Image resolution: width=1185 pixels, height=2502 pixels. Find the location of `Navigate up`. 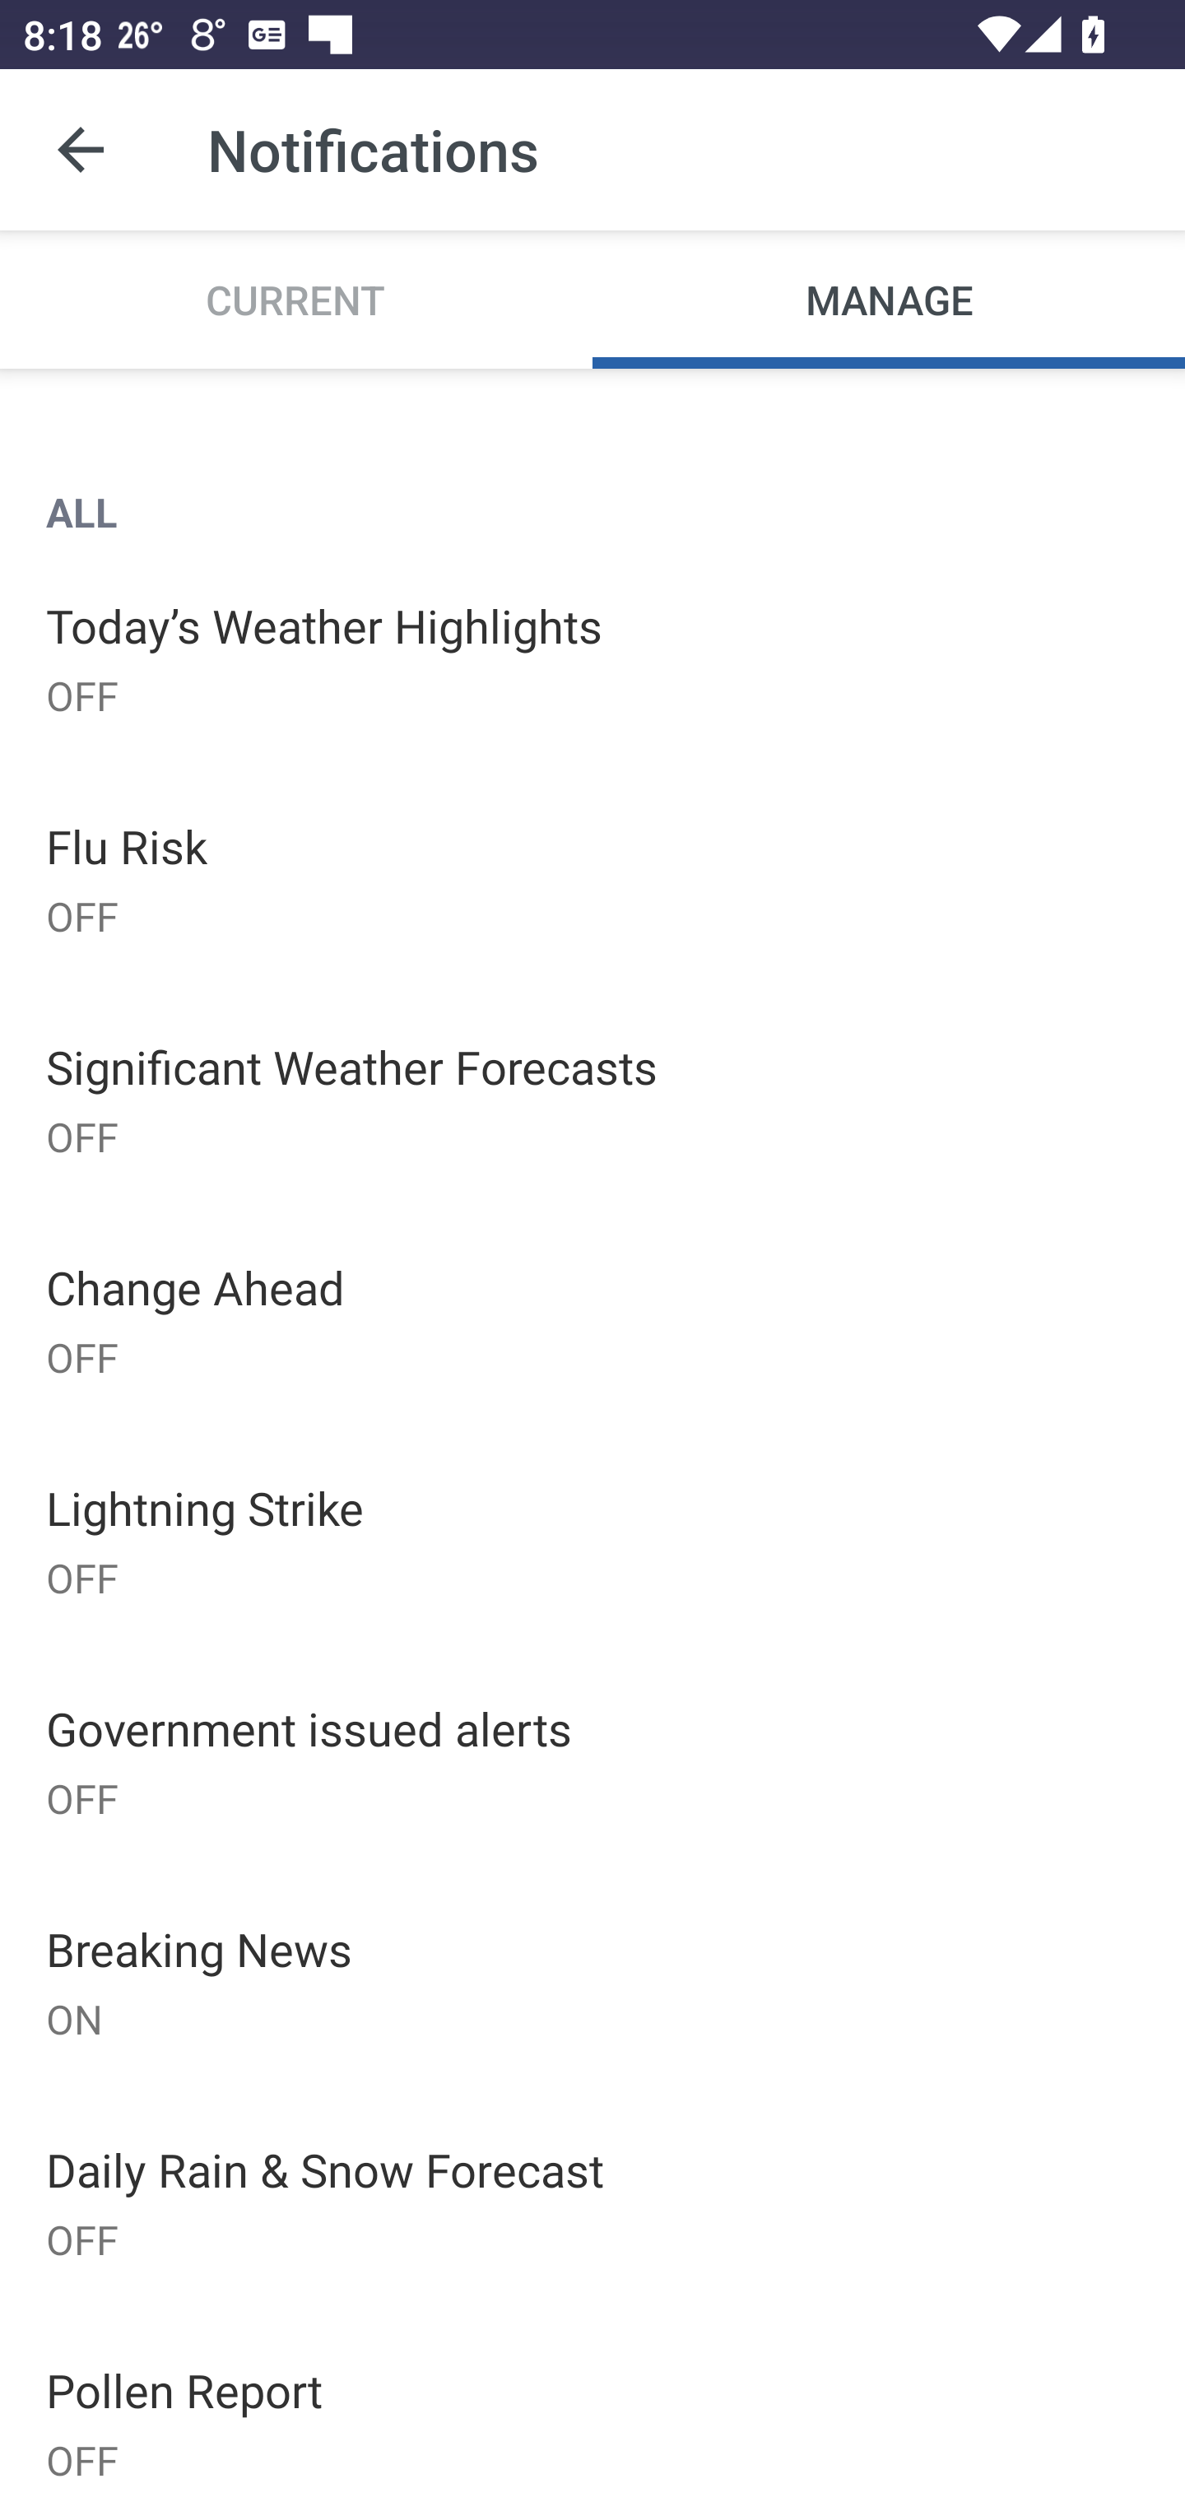

Navigate up is located at coordinates (81, 150).